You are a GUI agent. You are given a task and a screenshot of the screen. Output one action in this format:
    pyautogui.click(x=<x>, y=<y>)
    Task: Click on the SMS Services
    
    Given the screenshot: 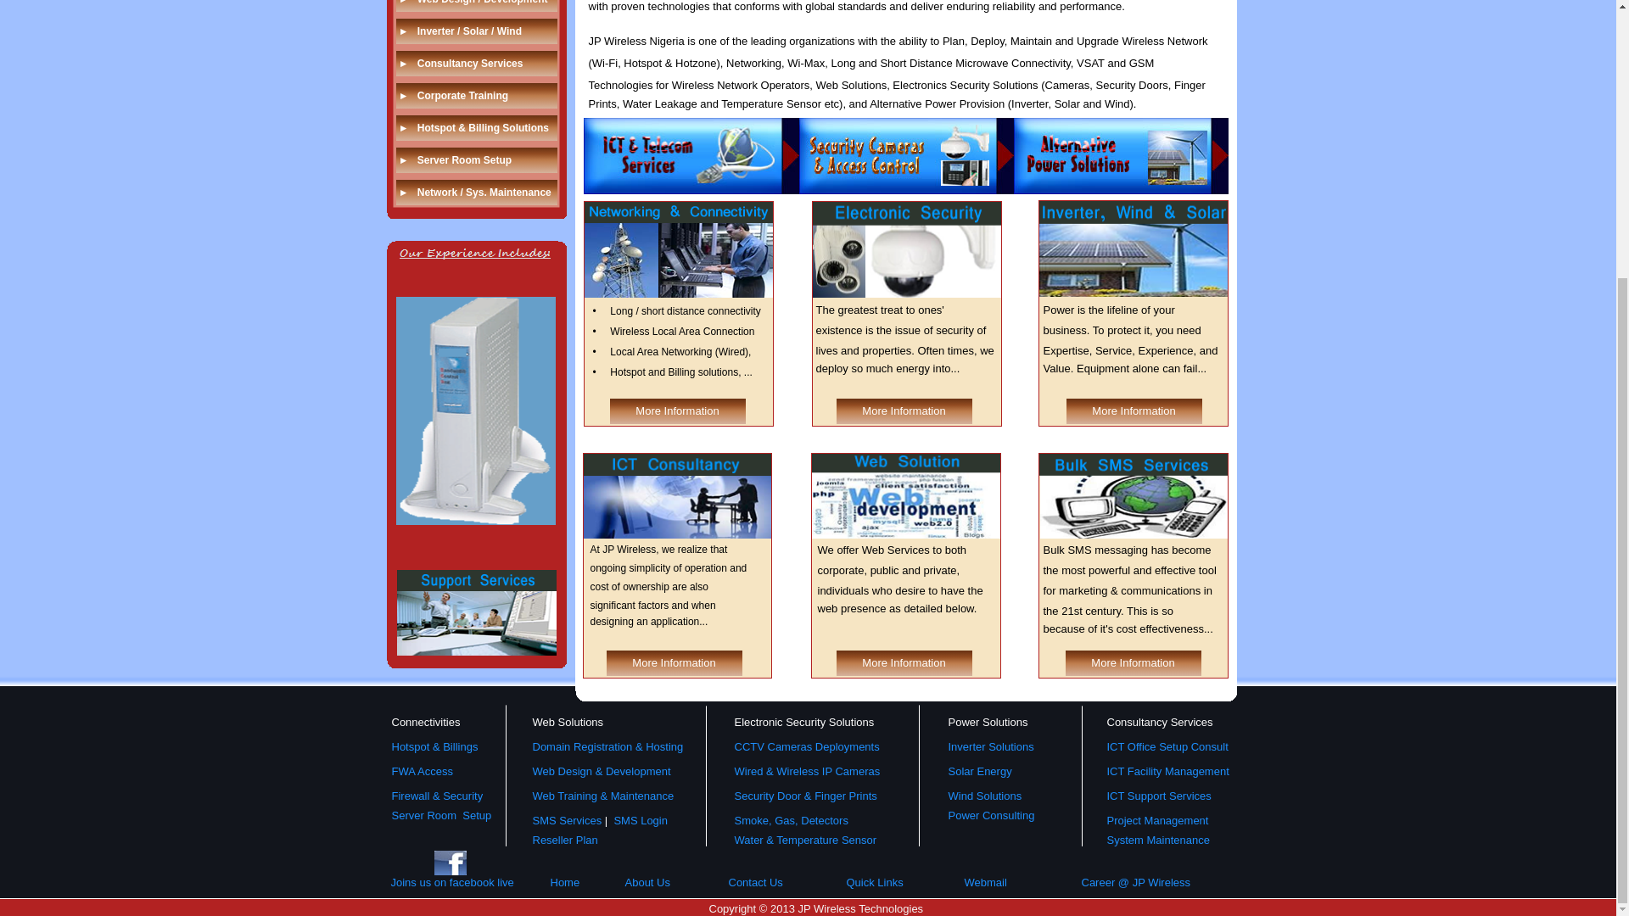 What is the action you would take?
    pyautogui.click(x=567, y=821)
    